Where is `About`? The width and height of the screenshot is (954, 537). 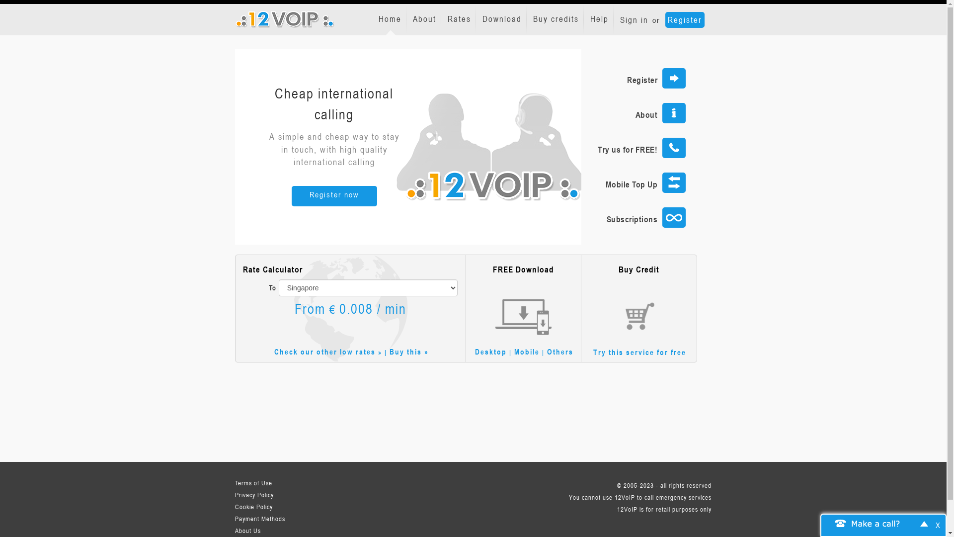
About is located at coordinates (425, 20).